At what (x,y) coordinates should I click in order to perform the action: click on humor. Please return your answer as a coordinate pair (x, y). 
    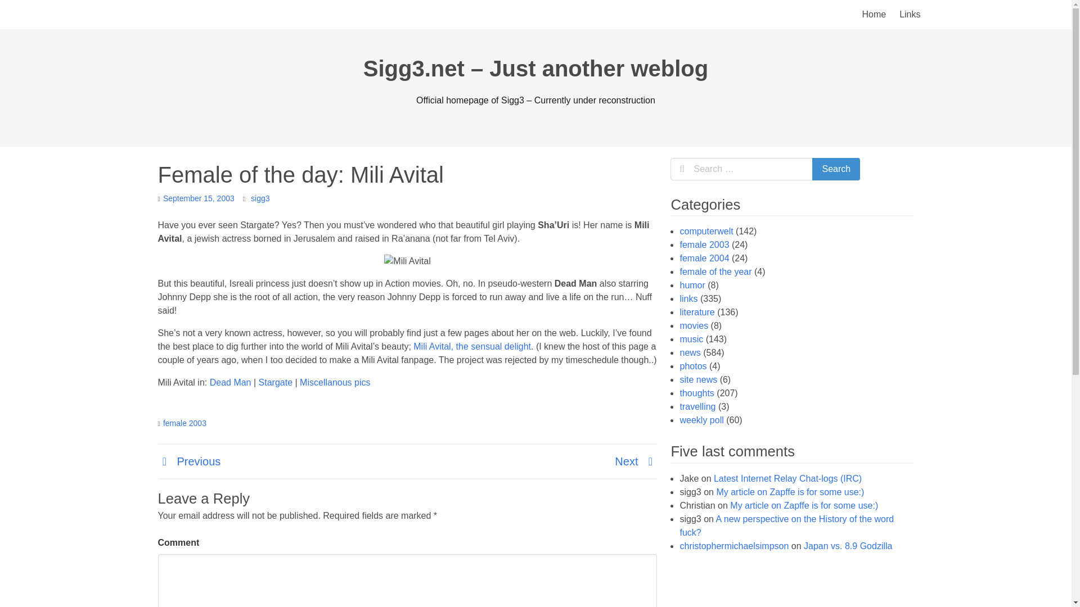
    Looking at the image, I should click on (692, 285).